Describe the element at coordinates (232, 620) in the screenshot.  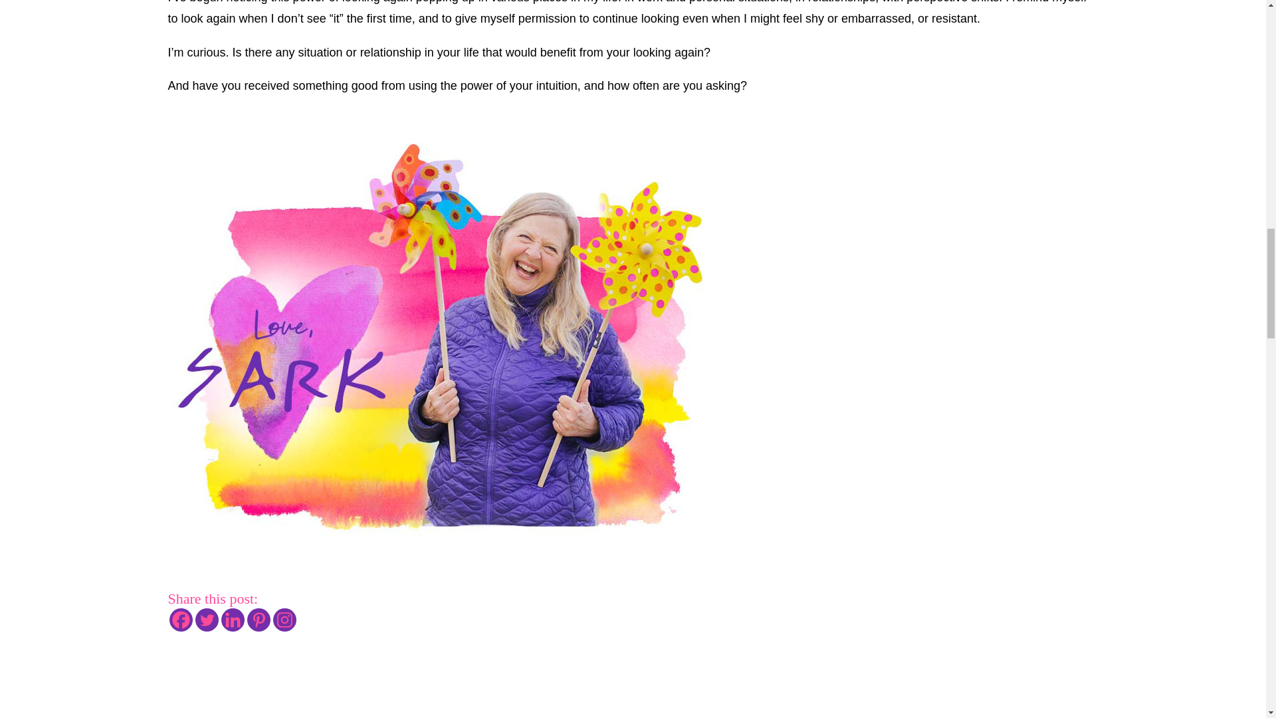
I see `Linkedin` at that location.